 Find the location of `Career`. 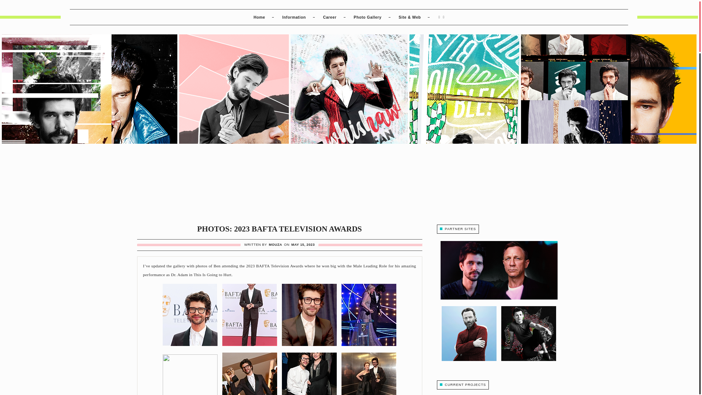

Career is located at coordinates (329, 17).